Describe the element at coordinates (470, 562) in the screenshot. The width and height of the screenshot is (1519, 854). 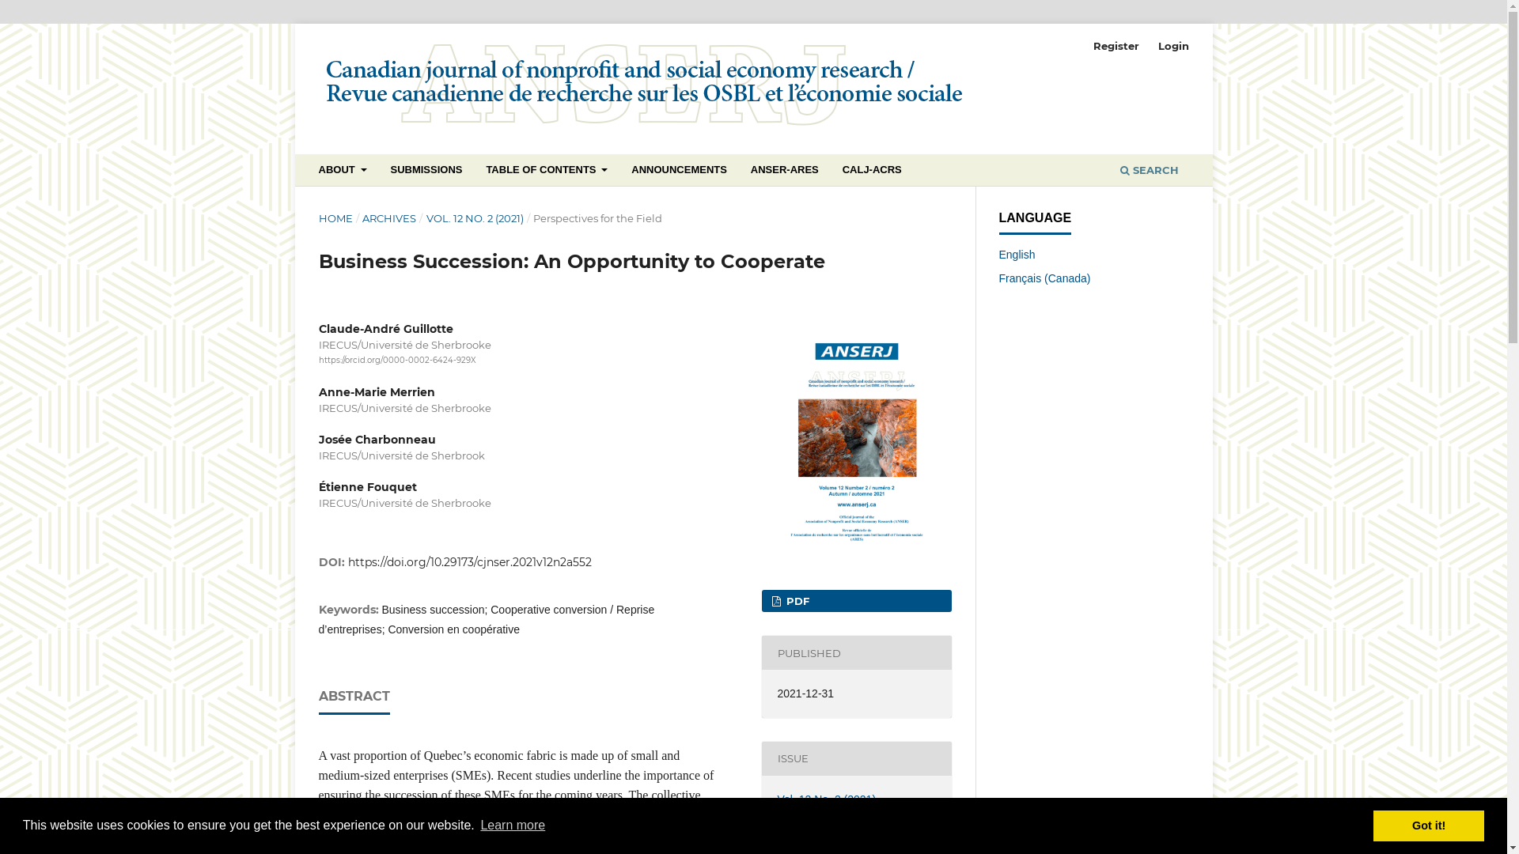
I see `https://doi.org/10.29173/cjnser.2021v12n2a552` at that location.